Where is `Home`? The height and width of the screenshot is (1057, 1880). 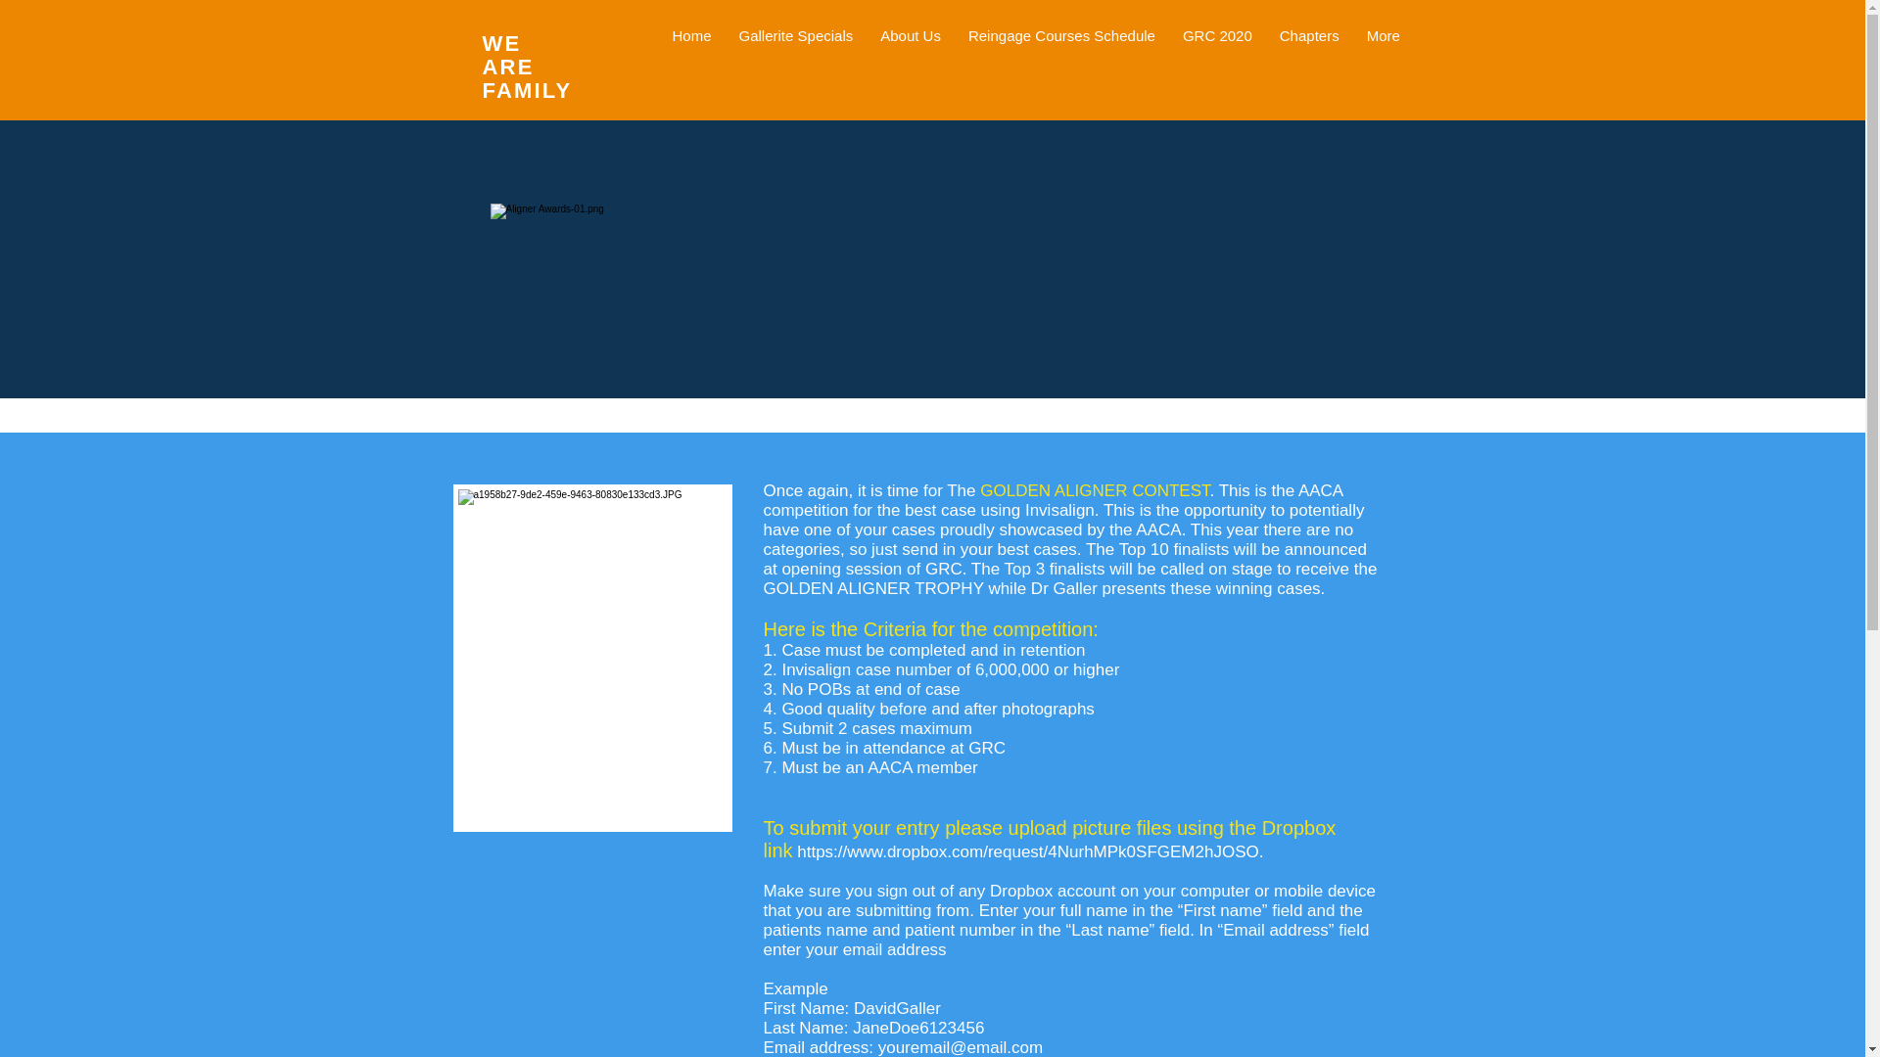
Home is located at coordinates (691, 69).